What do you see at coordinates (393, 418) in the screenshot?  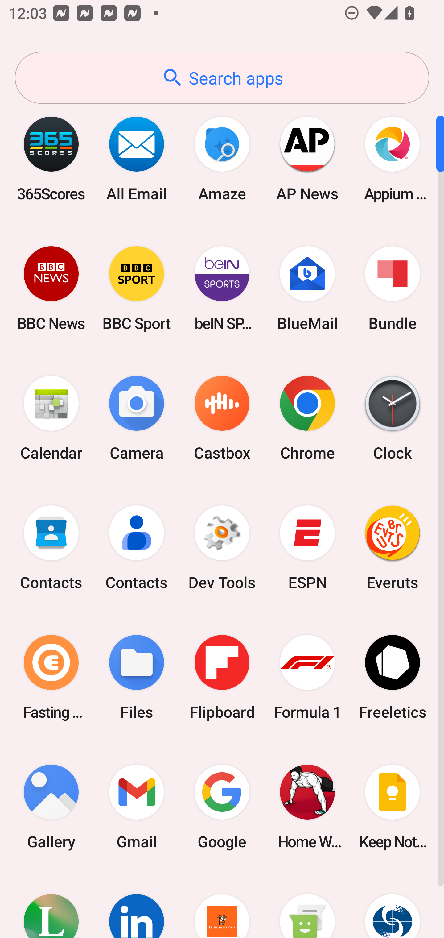 I see `Clock` at bounding box center [393, 418].